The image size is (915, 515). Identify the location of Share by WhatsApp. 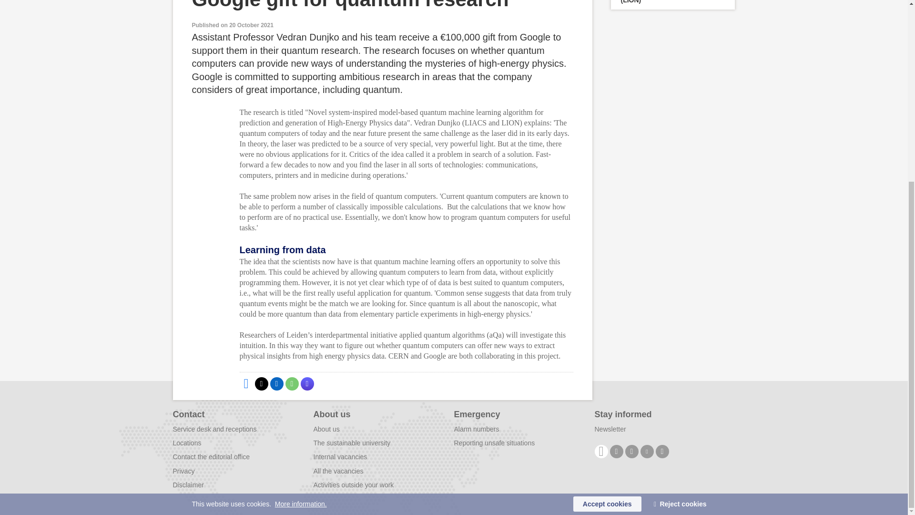
(291, 383).